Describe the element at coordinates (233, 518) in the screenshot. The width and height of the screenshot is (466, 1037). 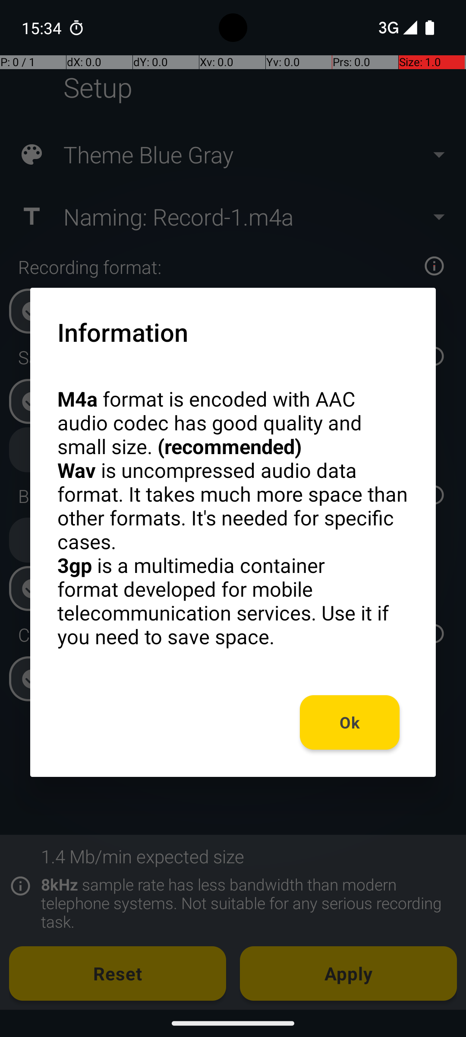
I see `M4a format is encoded with AAC audio codec has good quality and small size. (recommended) 
Wav is uncompressed audio data format. It takes much more space than other formats. It's needed for specific cases. 
3gp is a multimedia container format developed for mobile telecommunication services. Use it if you need to save space. ` at that location.